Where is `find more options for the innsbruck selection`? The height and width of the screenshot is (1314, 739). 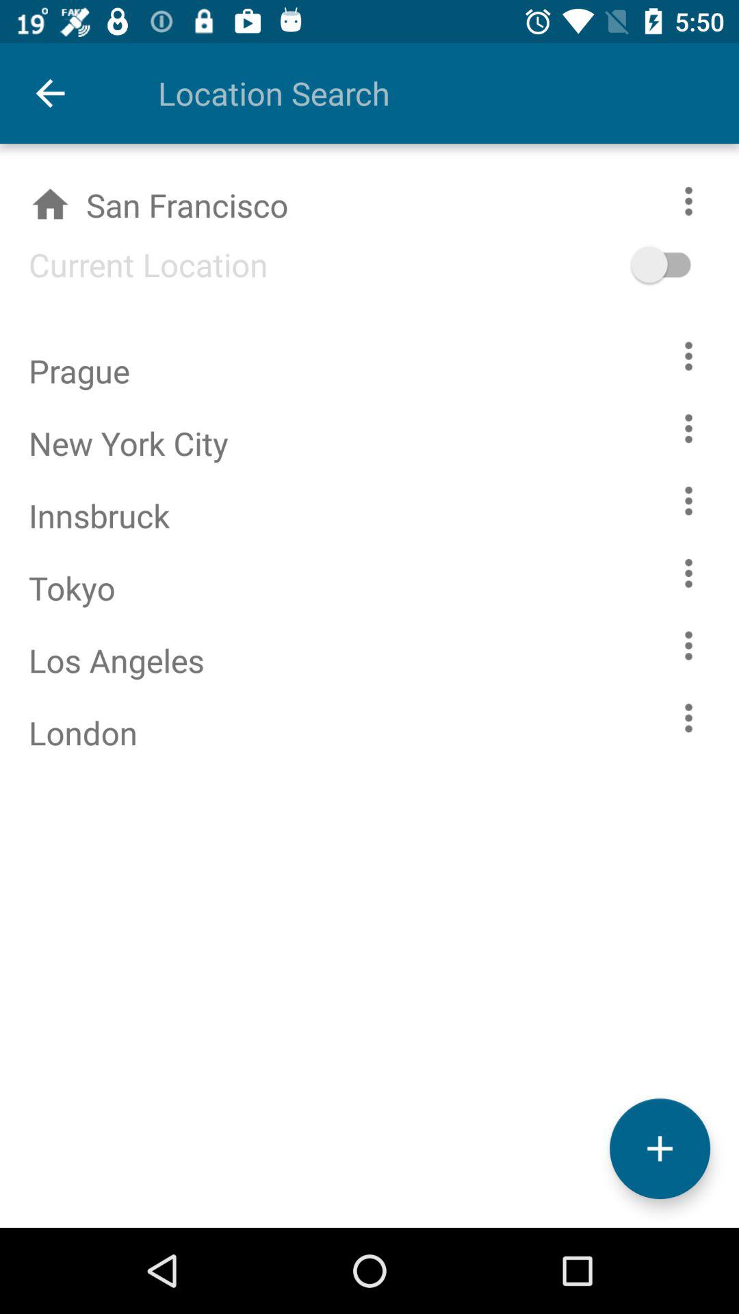 find more options for the innsbruck selection is located at coordinates (688, 501).